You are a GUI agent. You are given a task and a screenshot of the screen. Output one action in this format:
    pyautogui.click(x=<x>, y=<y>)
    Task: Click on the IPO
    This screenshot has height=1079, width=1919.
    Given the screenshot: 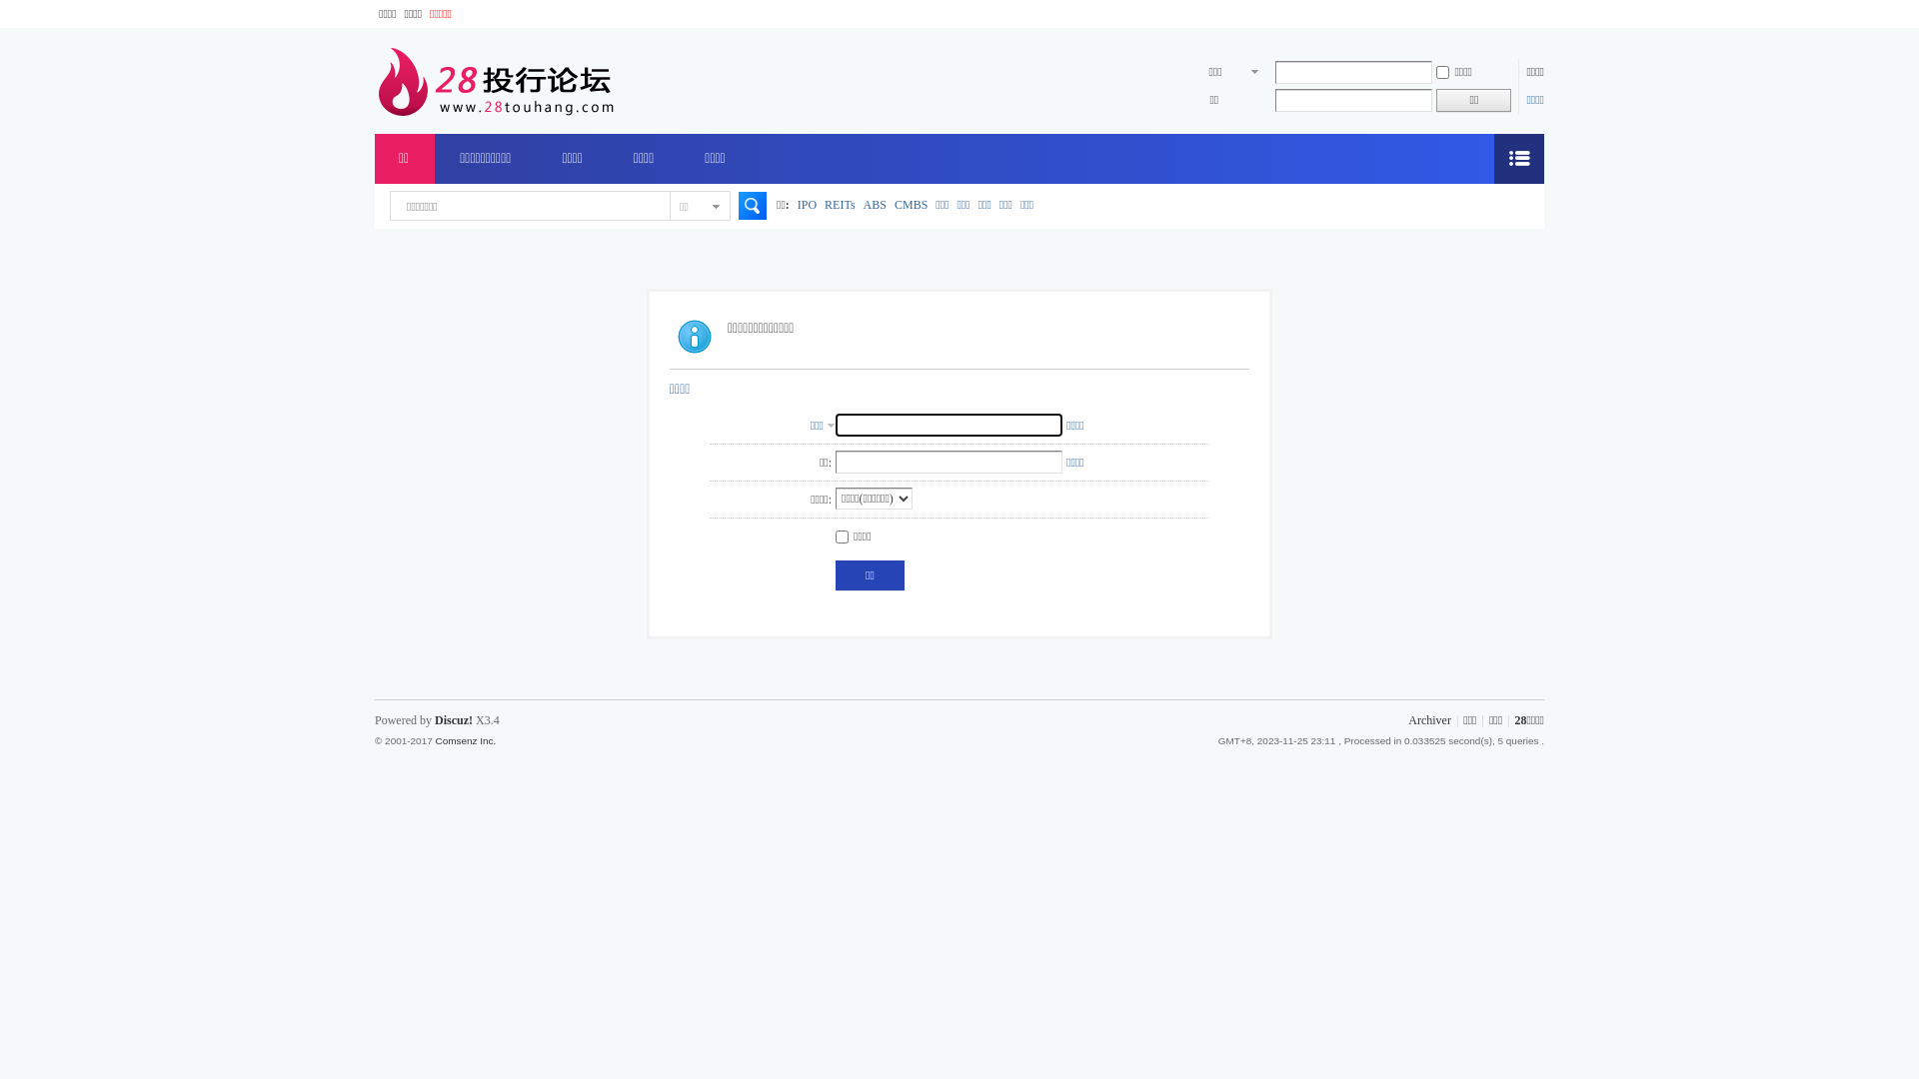 What is the action you would take?
    pyautogui.click(x=808, y=205)
    